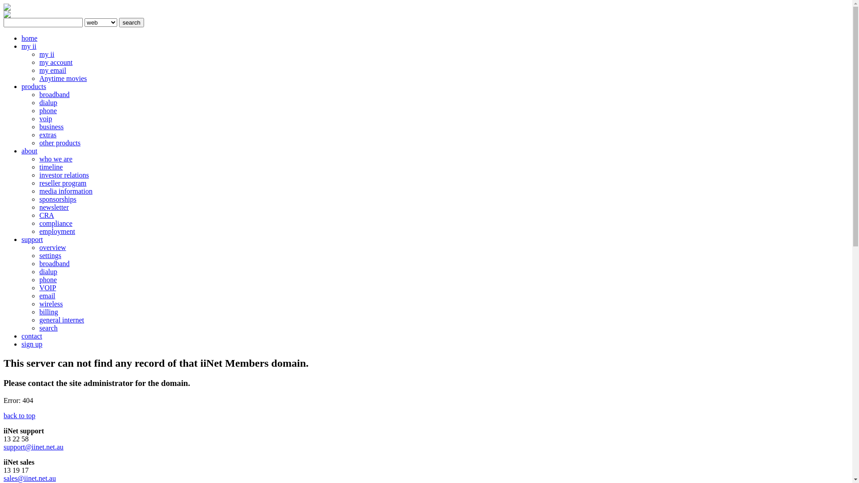  Describe the element at coordinates (48, 111) in the screenshot. I see `phone` at that location.